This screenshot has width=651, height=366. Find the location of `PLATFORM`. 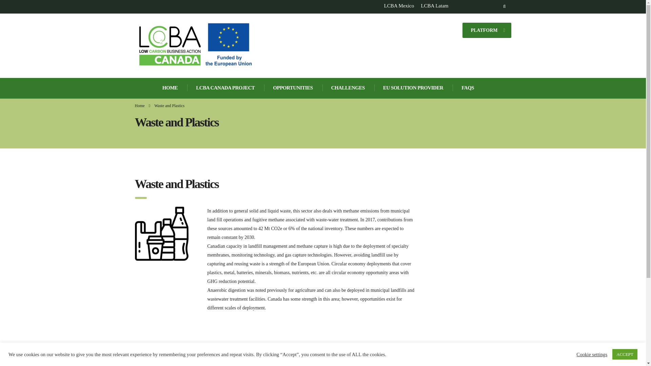

PLATFORM is located at coordinates (487, 30).